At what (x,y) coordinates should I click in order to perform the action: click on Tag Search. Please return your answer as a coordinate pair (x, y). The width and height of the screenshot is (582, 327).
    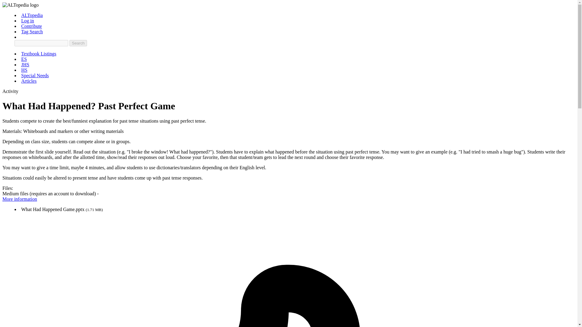
    Looking at the image, I should click on (32, 31).